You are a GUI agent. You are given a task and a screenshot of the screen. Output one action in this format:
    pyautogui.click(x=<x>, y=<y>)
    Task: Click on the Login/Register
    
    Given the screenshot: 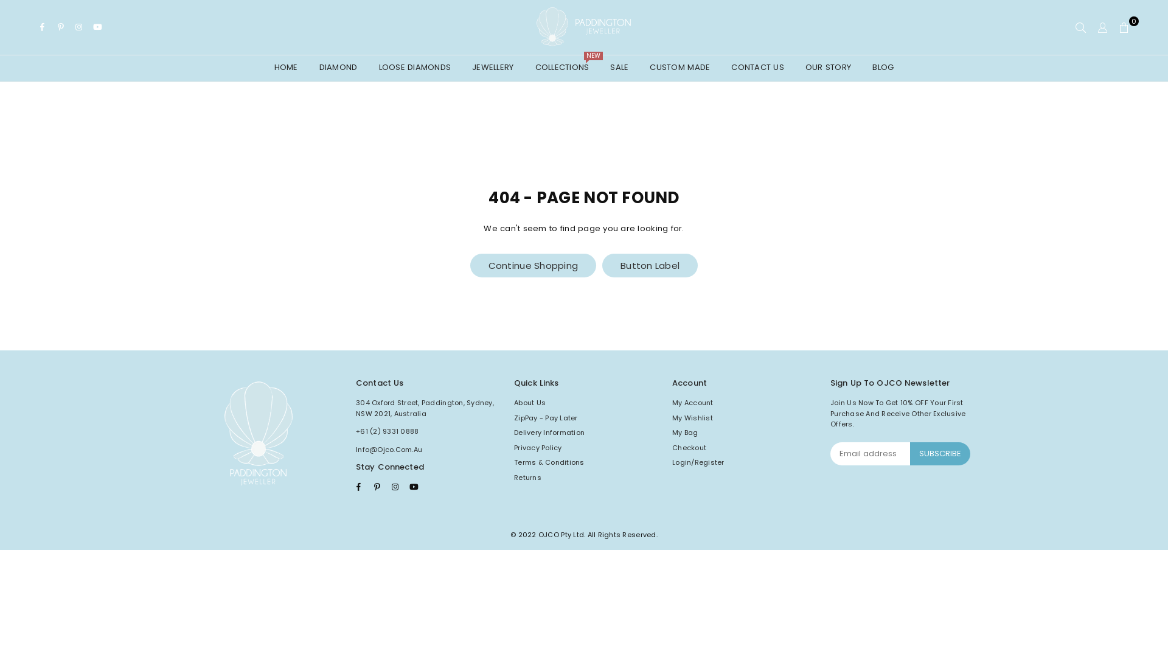 What is the action you would take?
    pyautogui.click(x=698, y=462)
    